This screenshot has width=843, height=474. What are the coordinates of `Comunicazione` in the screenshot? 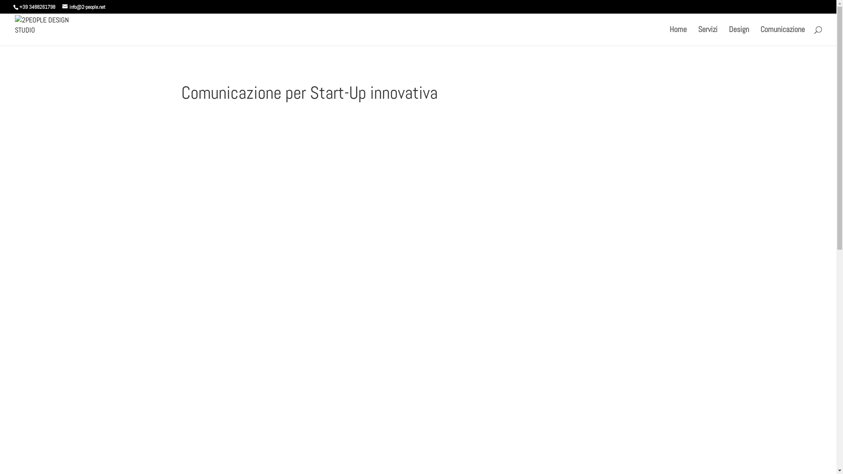 It's located at (782, 36).